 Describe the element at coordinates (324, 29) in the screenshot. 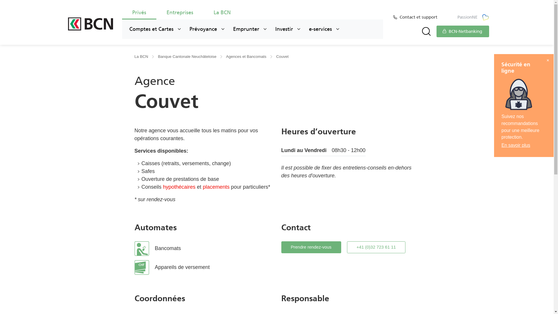

I see `e-services` at that location.